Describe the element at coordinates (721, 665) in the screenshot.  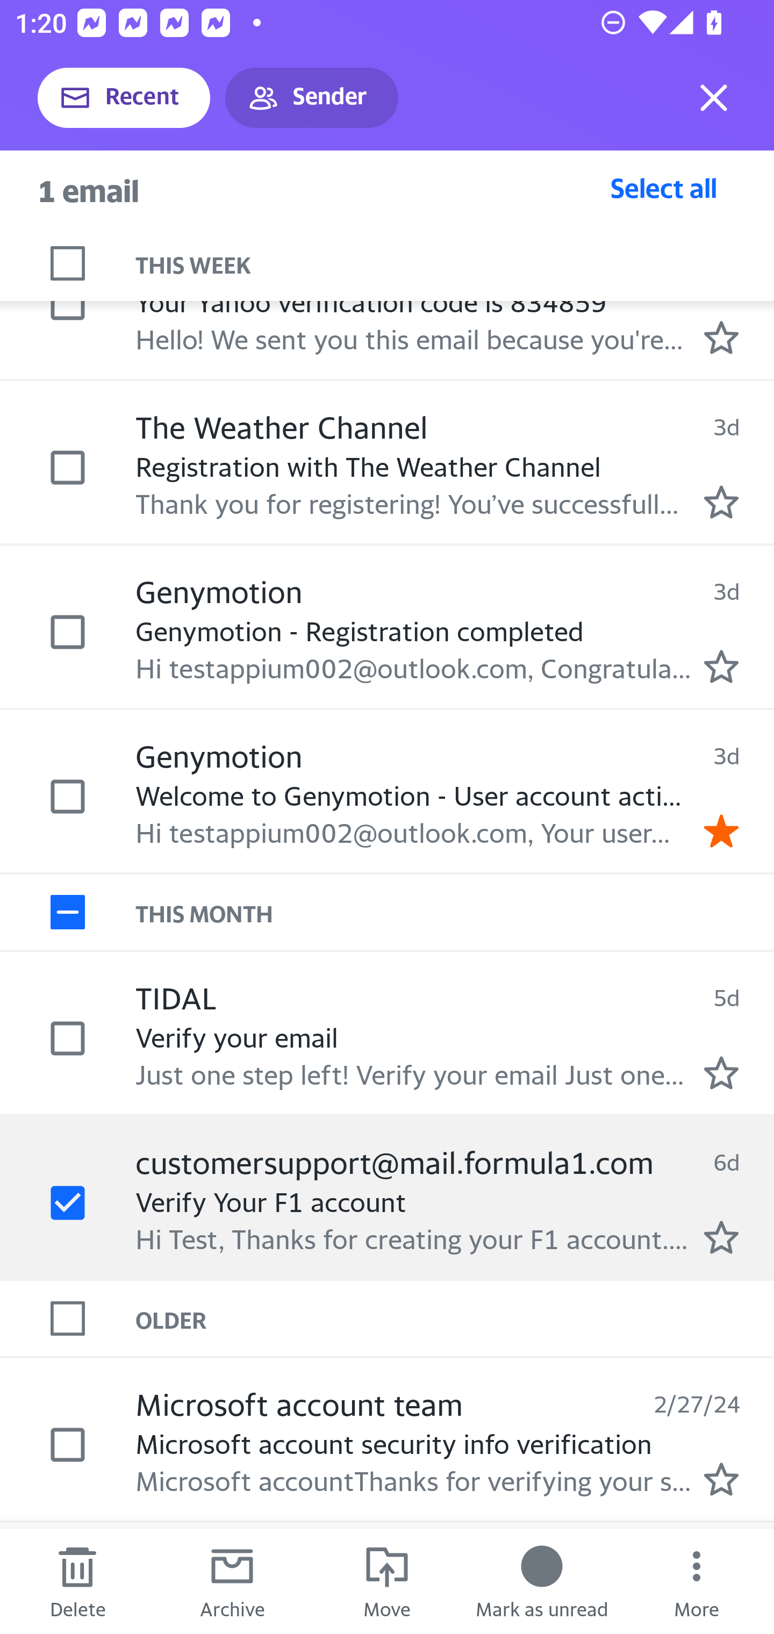
I see `Mark as starred.` at that location.